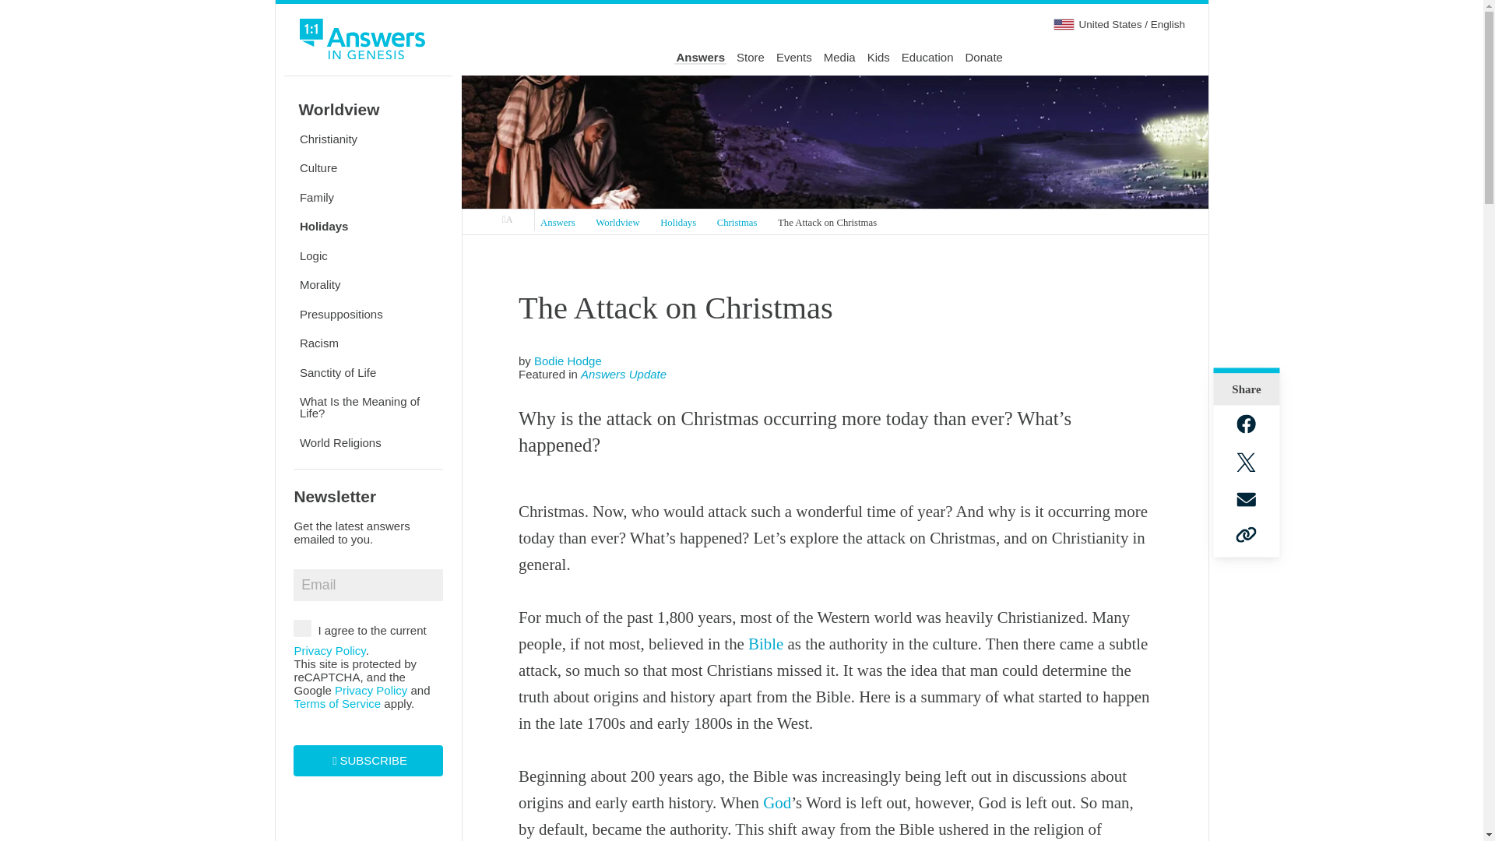 This screenshot has width=1495, height=841. What do you see at coordinates (624, 374) in the screenshot?
I see `Answers Update` at bounding box center [624, 374].